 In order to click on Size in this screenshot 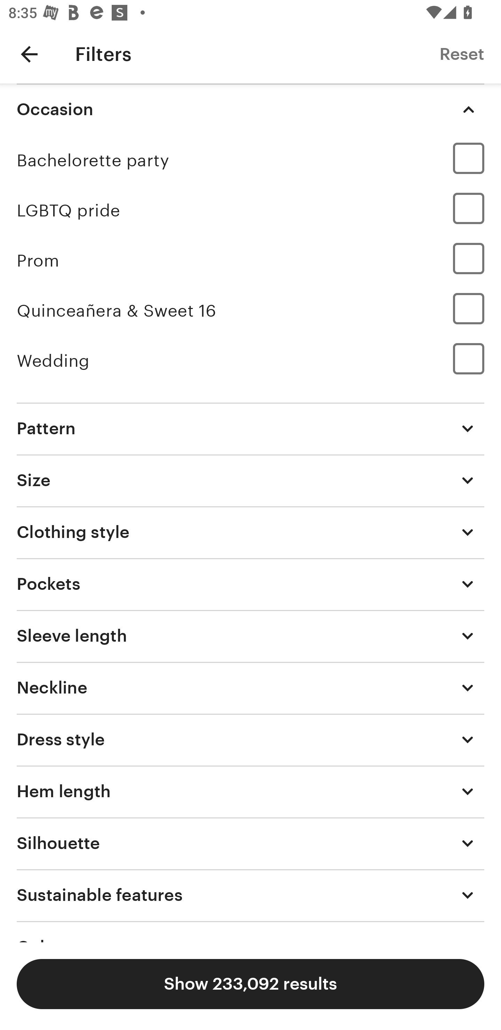, I will do `click(250, 480)`.